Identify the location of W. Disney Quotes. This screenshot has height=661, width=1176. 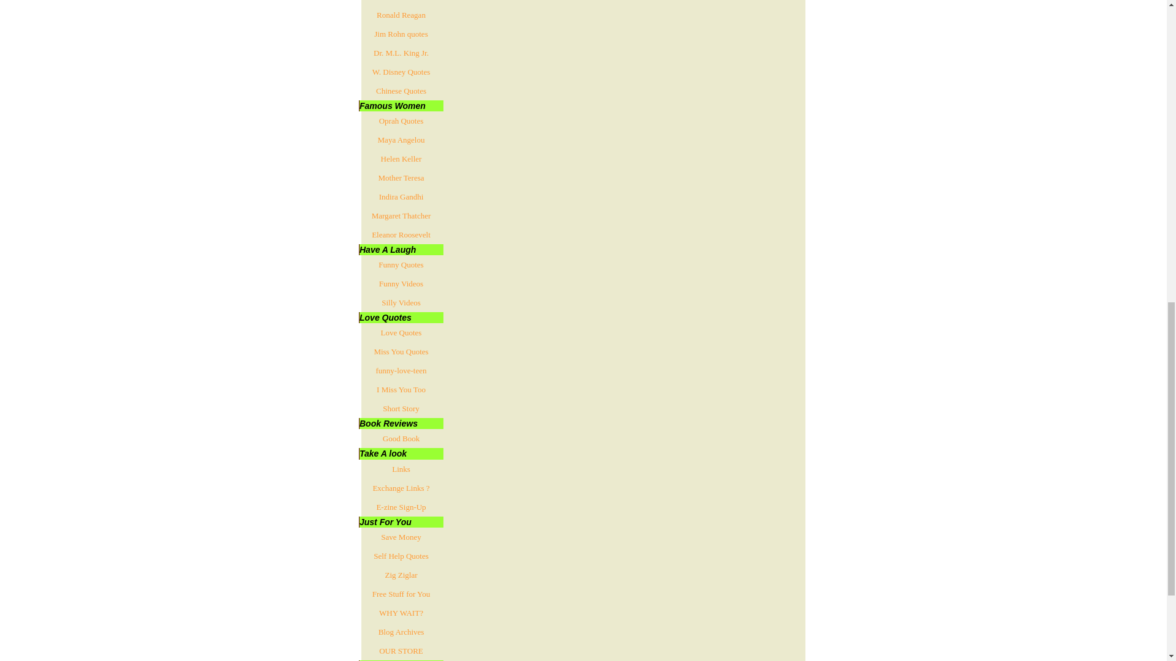
(401, 71).